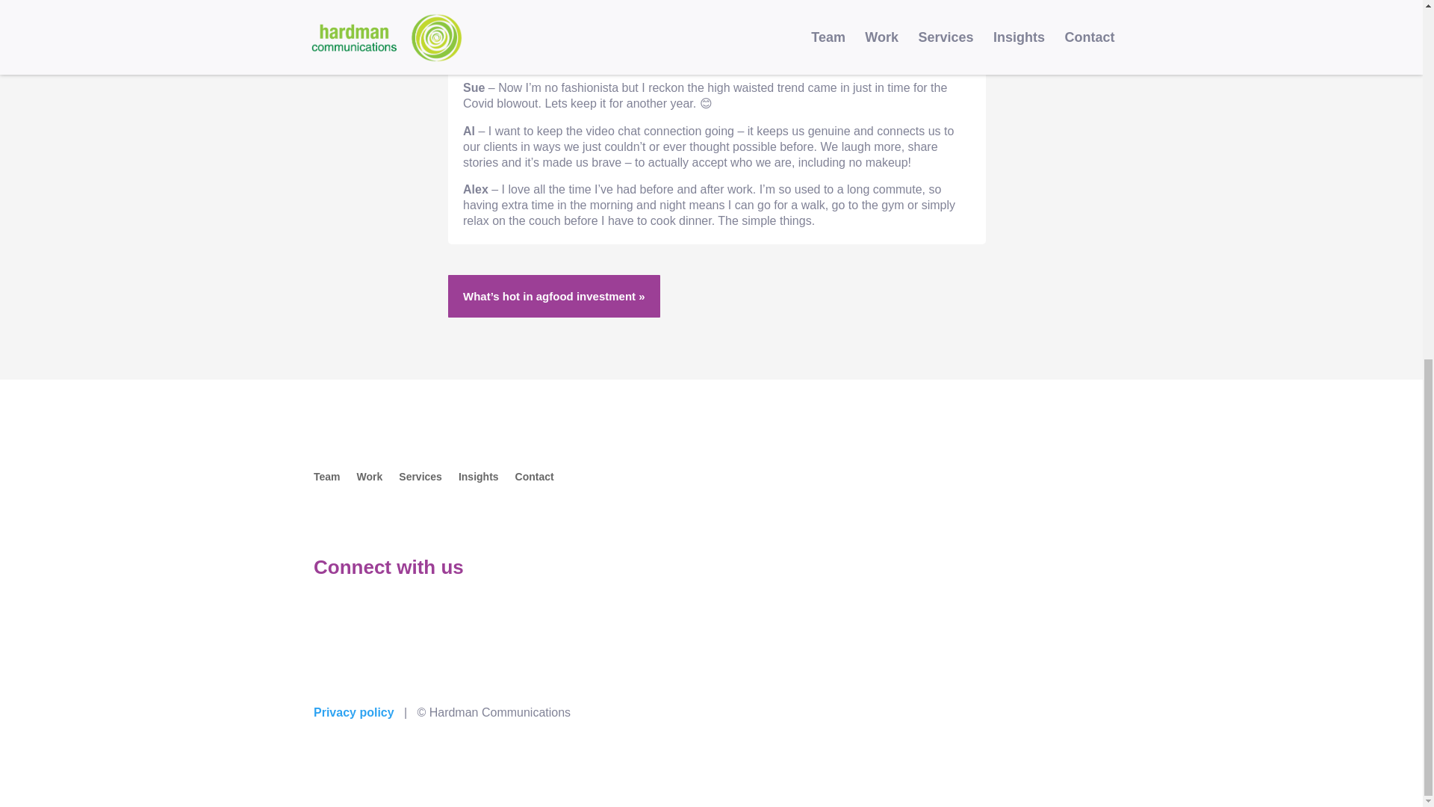  I want to click on Work, so click(370, 480).